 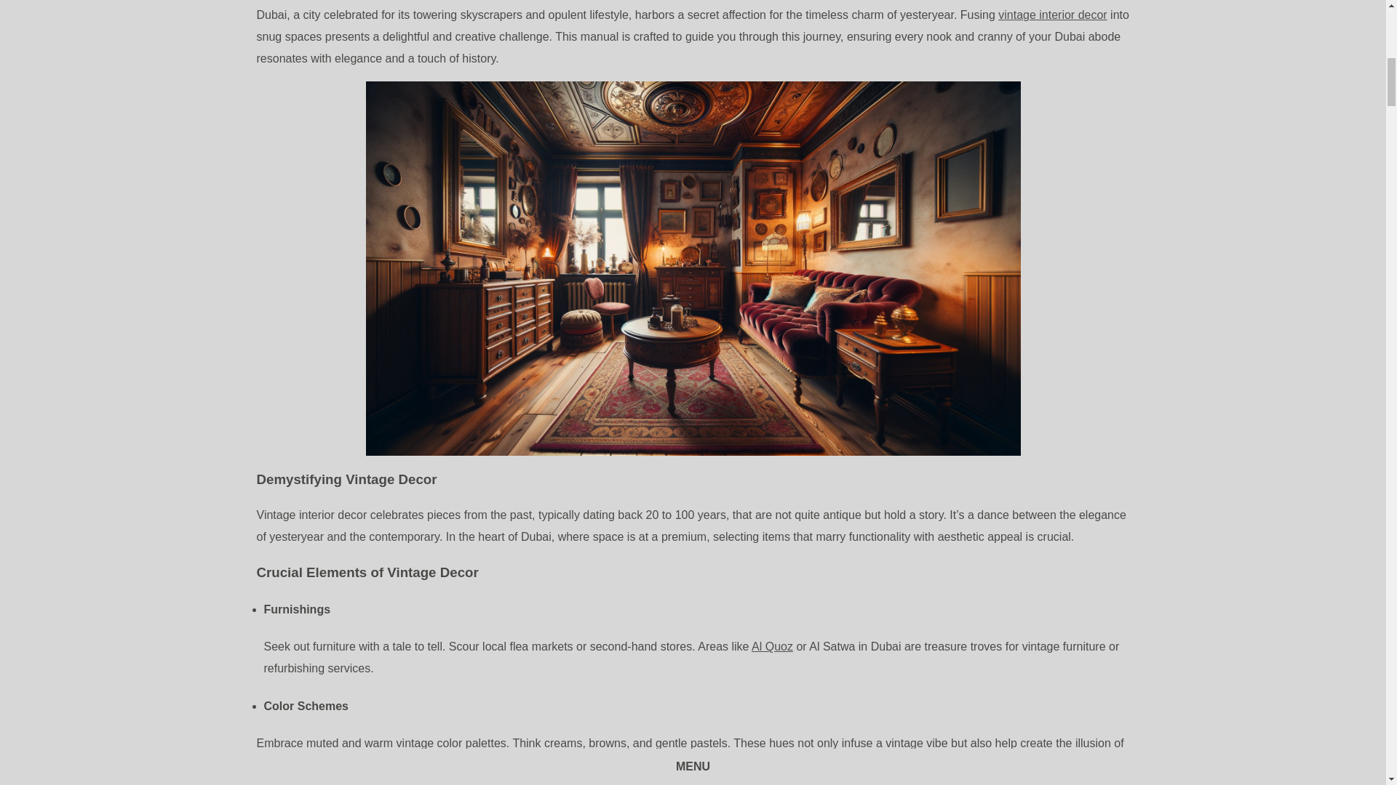 I want to click on CONTACT, so click(x=1061, y=345).